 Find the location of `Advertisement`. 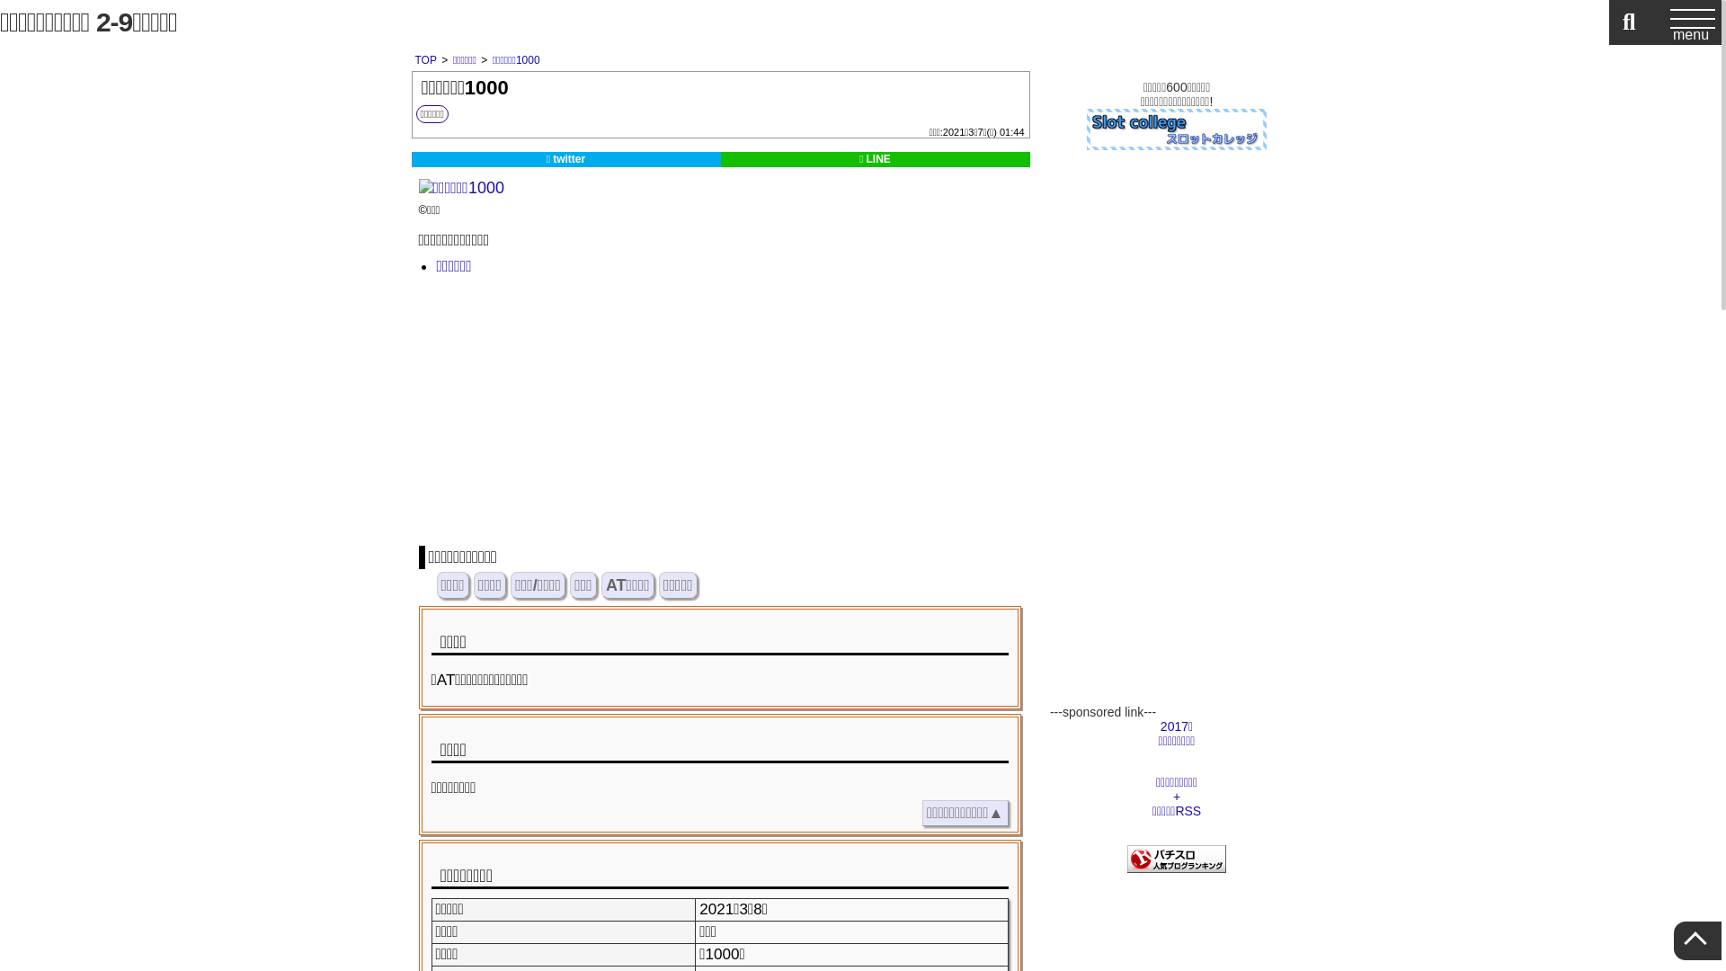

Advertisement is located at coordinates (1232, 447).